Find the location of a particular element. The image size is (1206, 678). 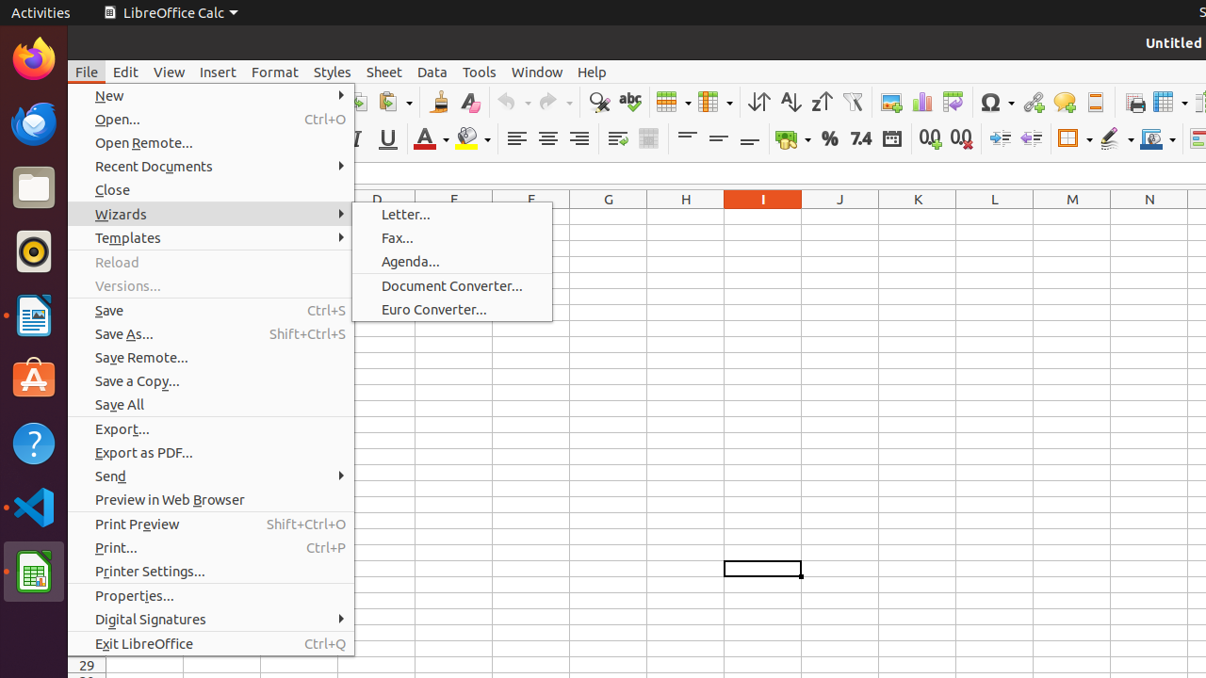

Open... is located at coordinates (211, 119).